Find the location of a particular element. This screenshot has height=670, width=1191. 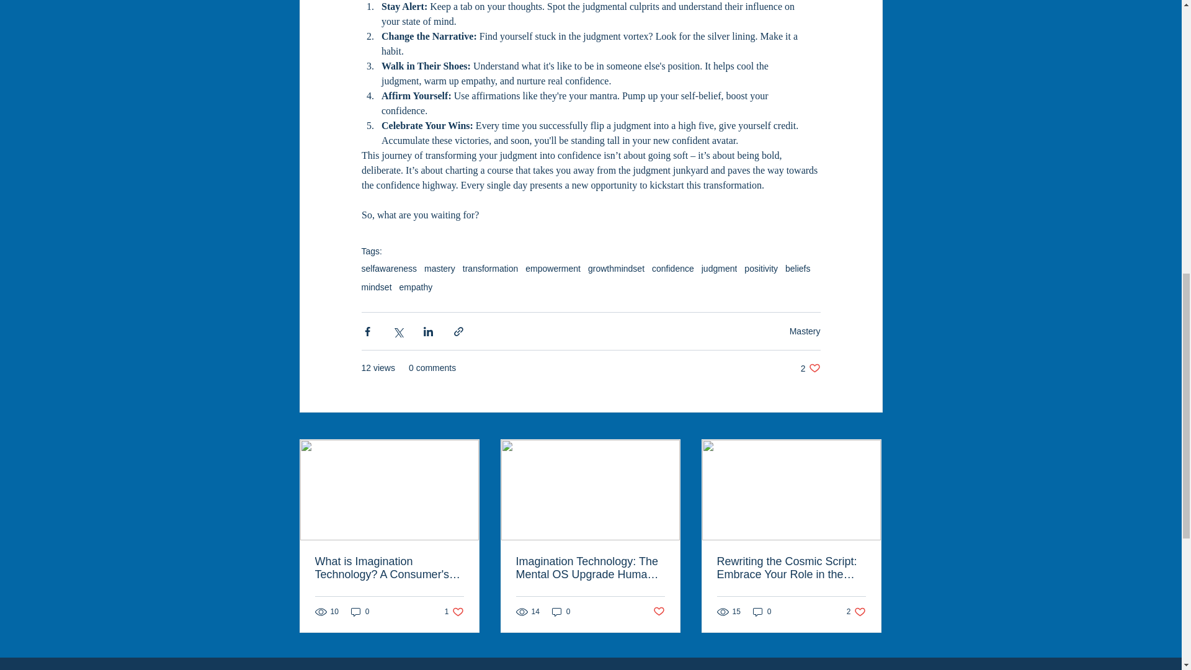

judgment is located at coordinates (719, 268).